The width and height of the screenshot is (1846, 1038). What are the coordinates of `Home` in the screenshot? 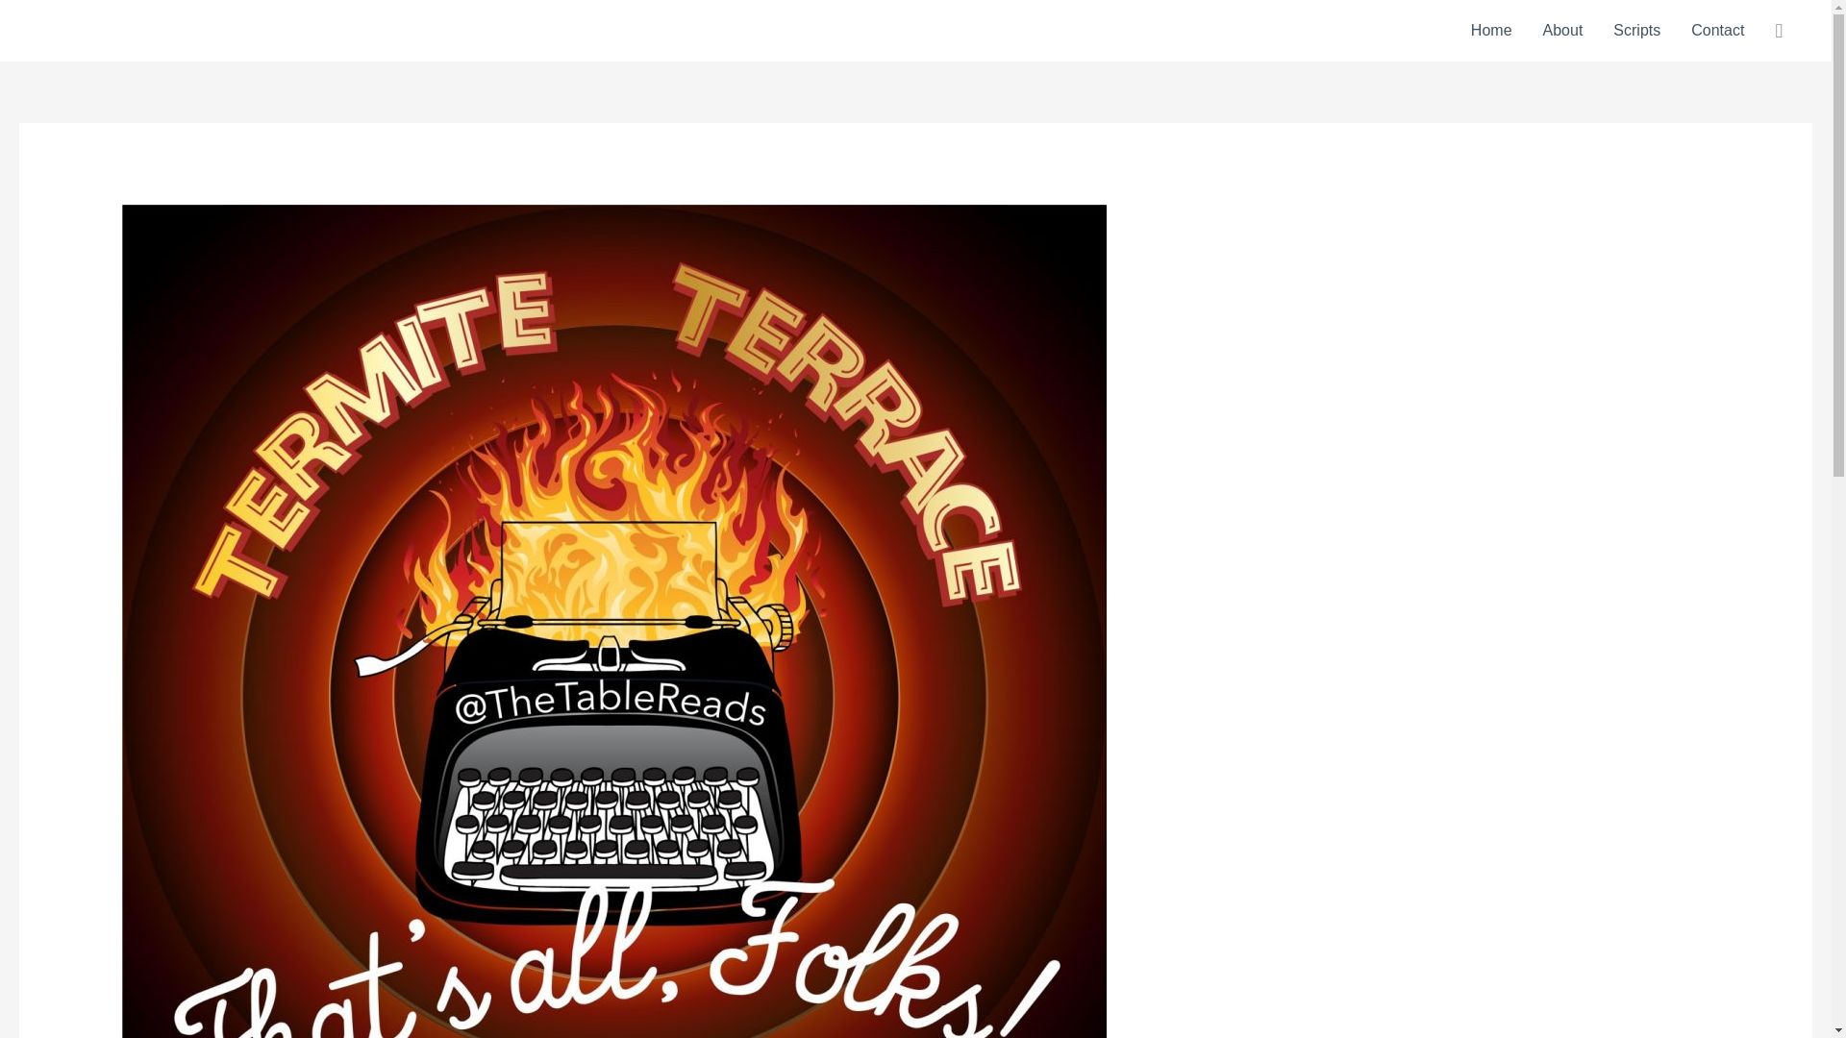 It's located at (1492, 31).